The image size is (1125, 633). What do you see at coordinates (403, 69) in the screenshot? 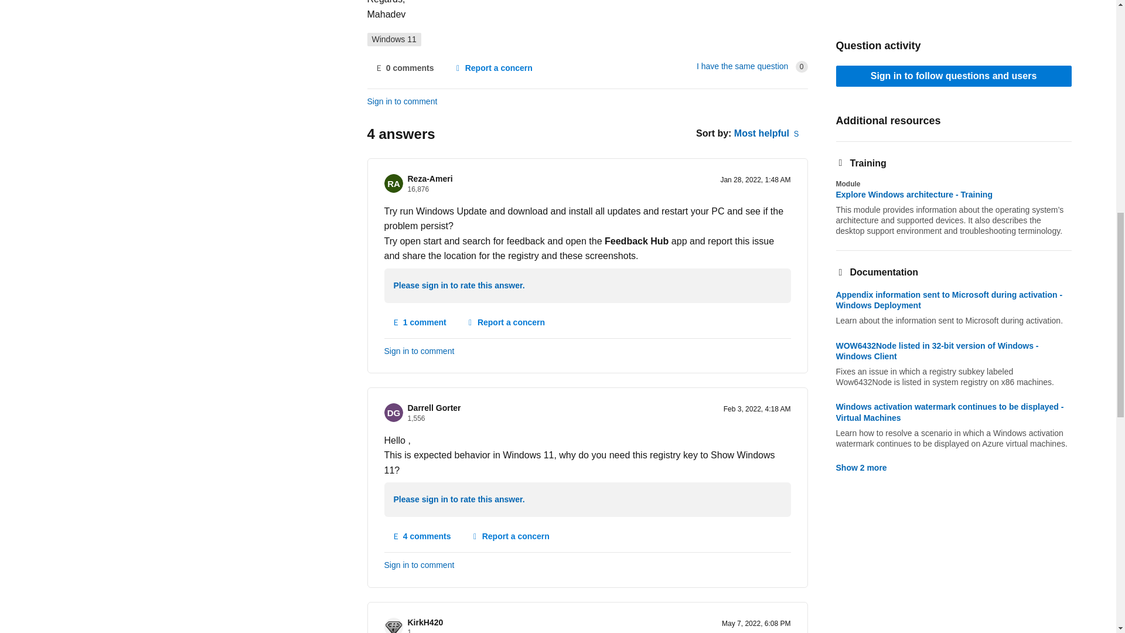
I see `No comments` at bounding box center [403, 69].